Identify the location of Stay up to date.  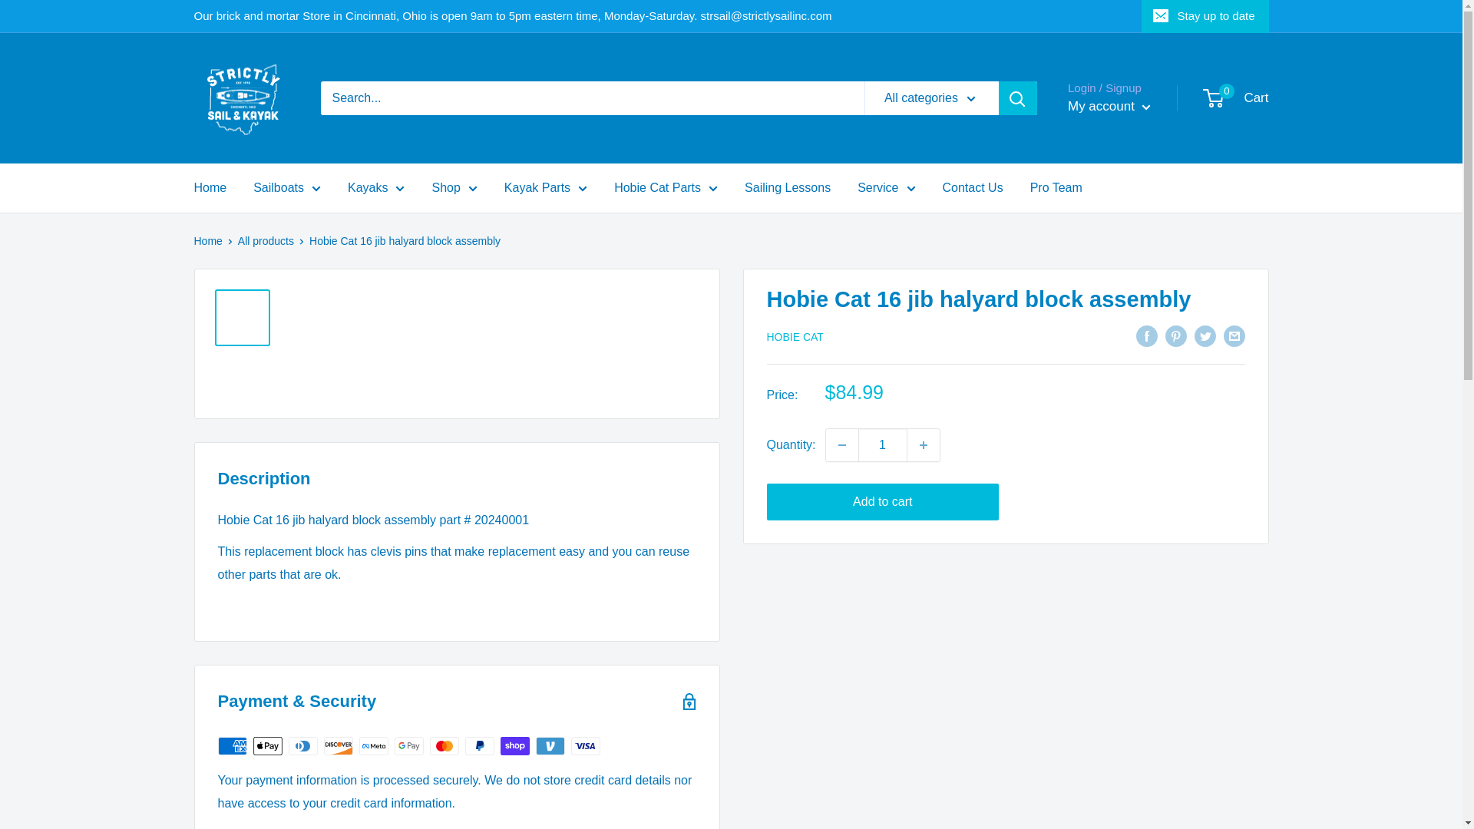
(1205, 16).